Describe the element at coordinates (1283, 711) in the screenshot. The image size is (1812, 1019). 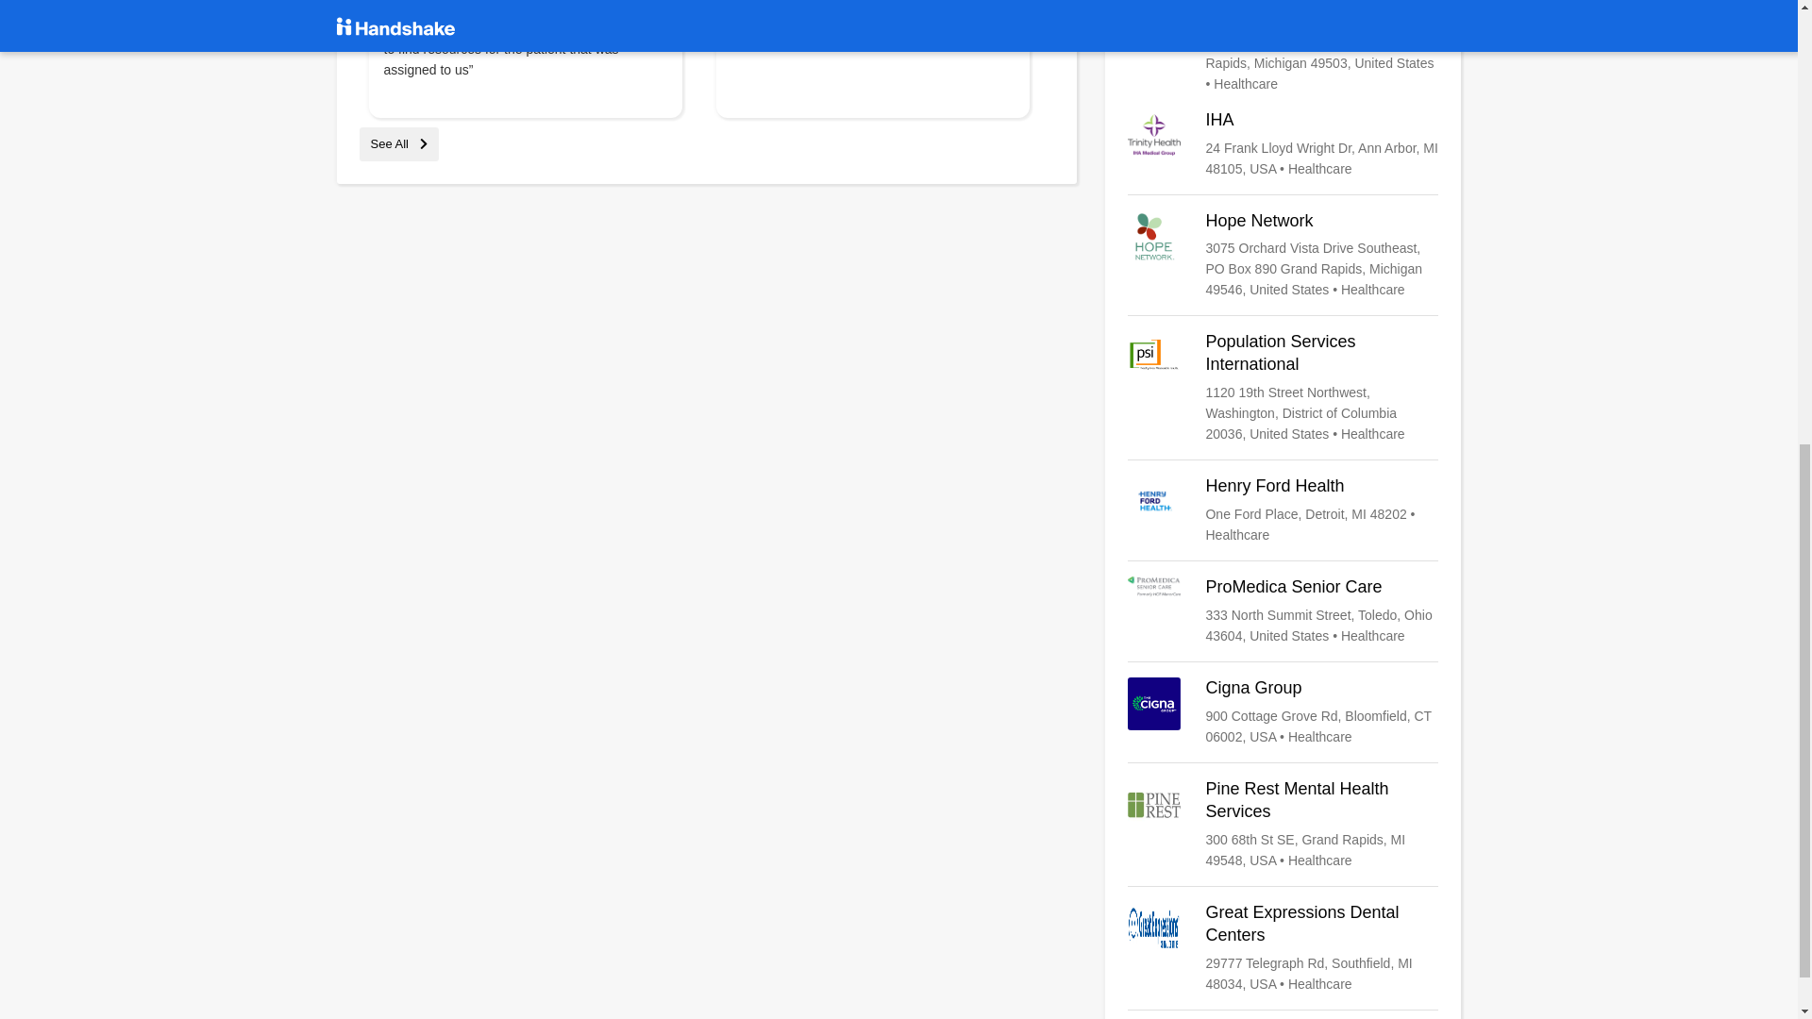
I see `Cigna Group` at that location.